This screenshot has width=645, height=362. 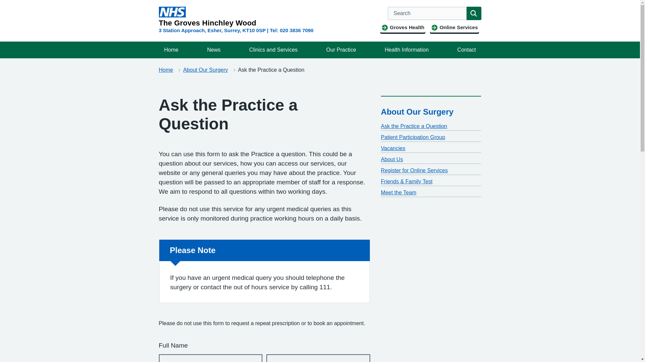 I want to click on Online Services, so click(x=454, y=27).